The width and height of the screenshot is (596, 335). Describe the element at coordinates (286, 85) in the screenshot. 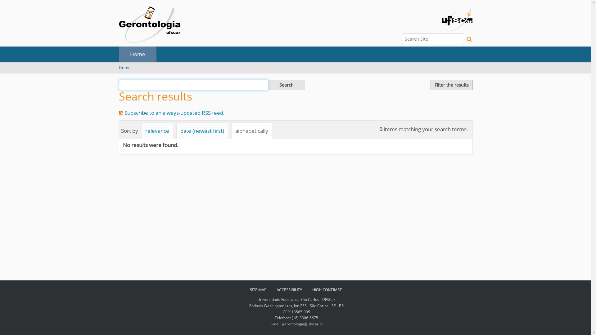

I see `Search` at that location.